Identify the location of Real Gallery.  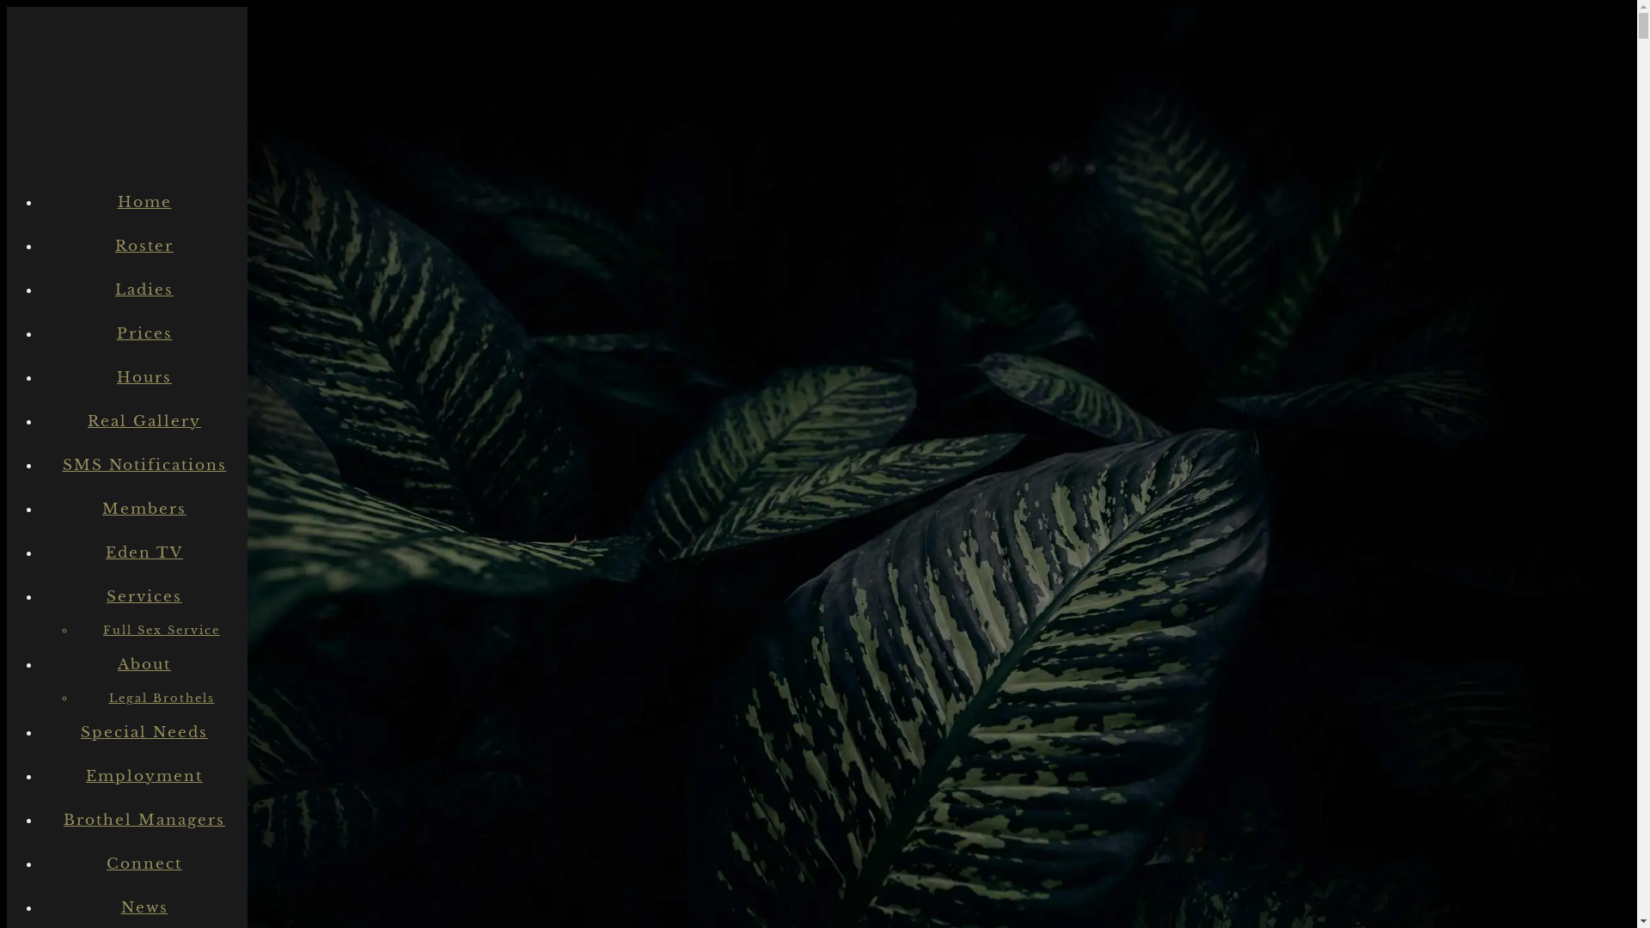
(144, 421).